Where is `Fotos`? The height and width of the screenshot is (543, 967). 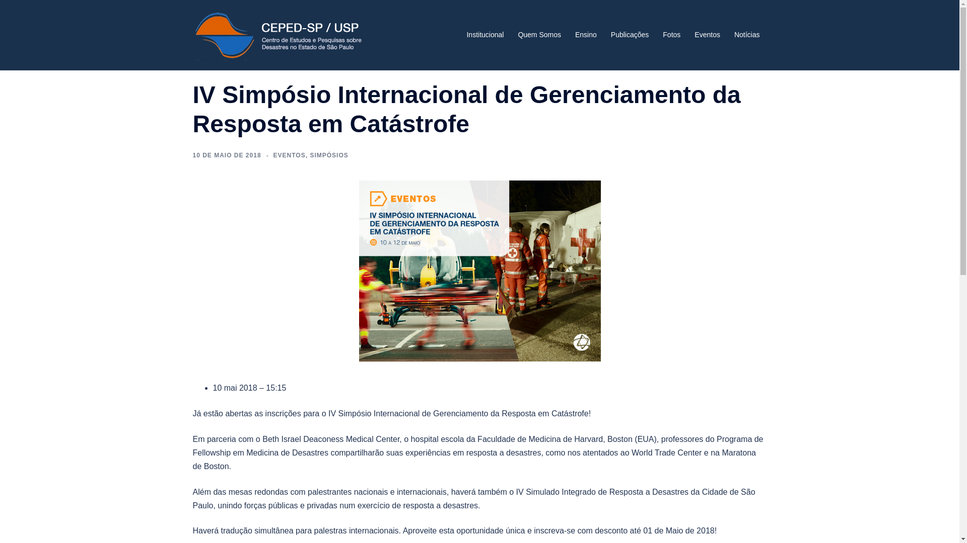 Fotos is located at coordinates (672, 35).